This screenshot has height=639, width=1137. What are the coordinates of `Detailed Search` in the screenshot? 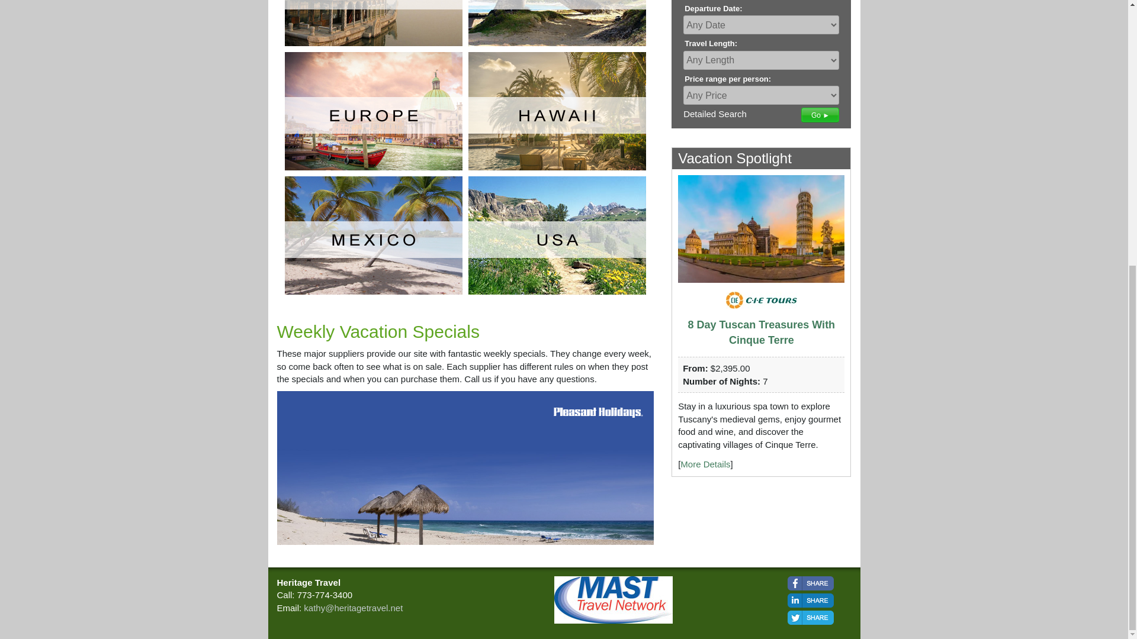 It's located at (715, 114).